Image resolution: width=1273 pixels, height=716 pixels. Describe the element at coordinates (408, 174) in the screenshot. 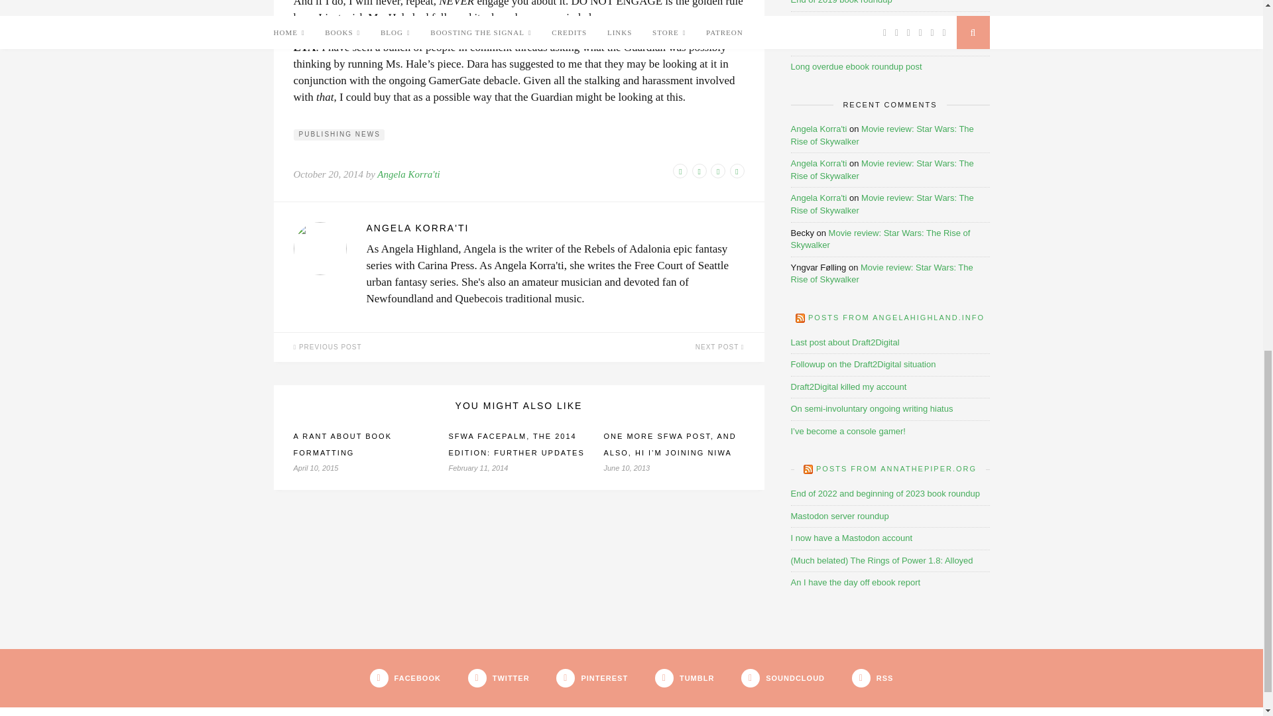

I see `Posts by Angela Korra'ti` at that location.